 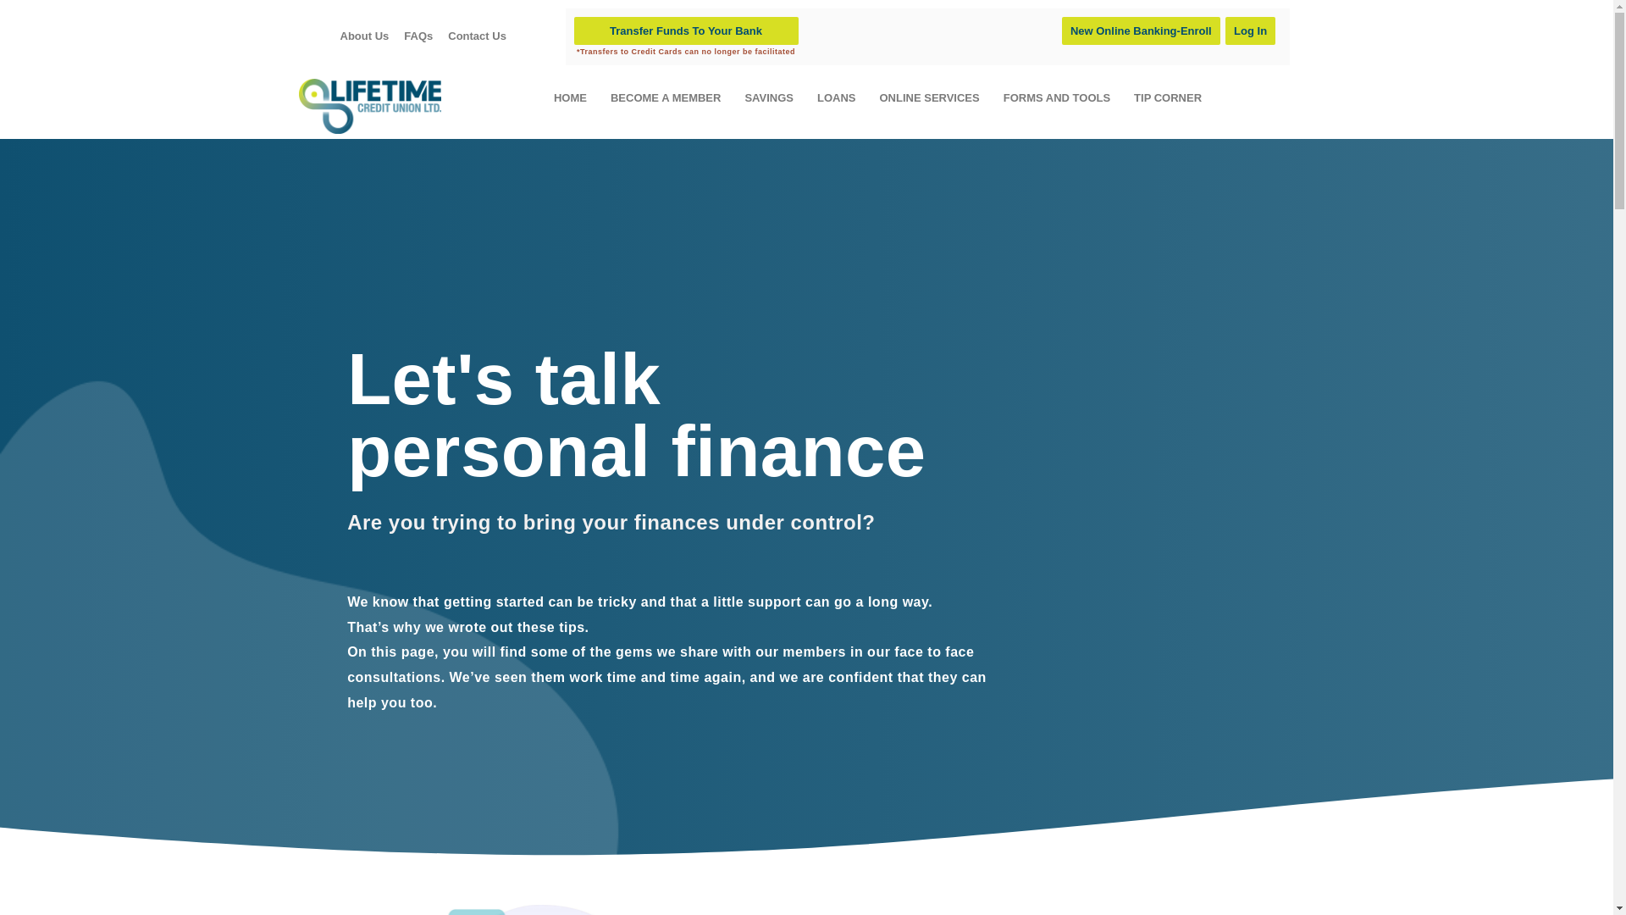 What do you see at coordinates (837, 98) in the screenshot?
I see `LOANS` at bounding box center [837, 98].